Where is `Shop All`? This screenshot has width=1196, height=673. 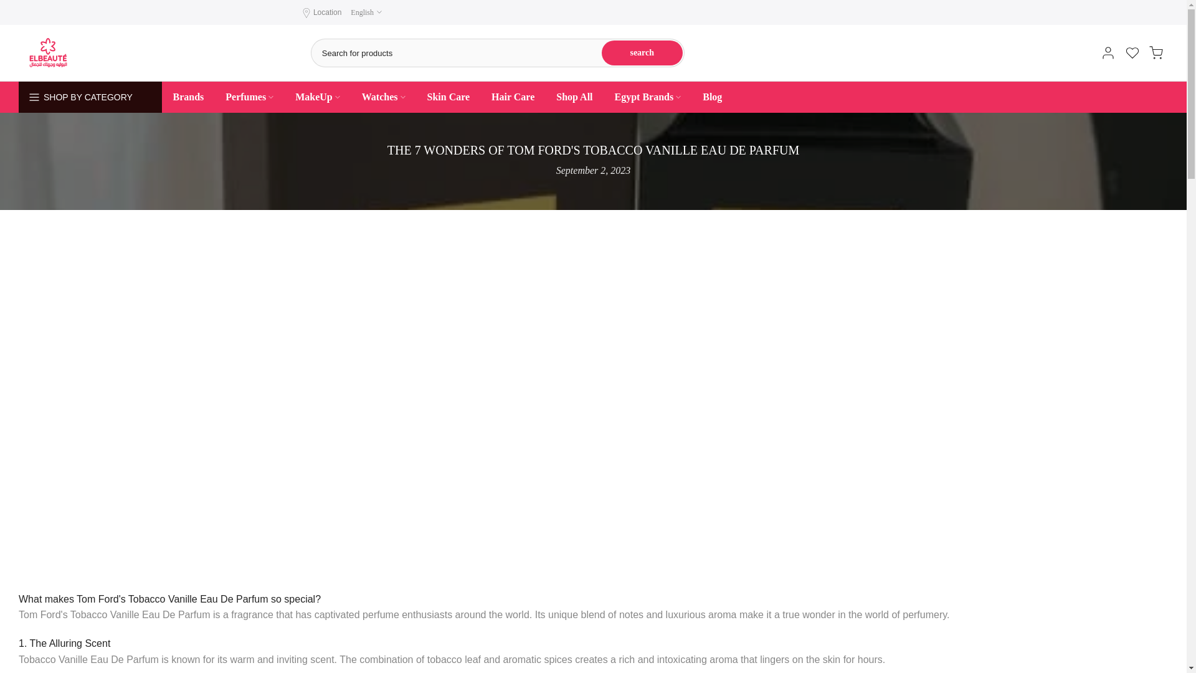
Shop All is located at coordinates (574, 97).